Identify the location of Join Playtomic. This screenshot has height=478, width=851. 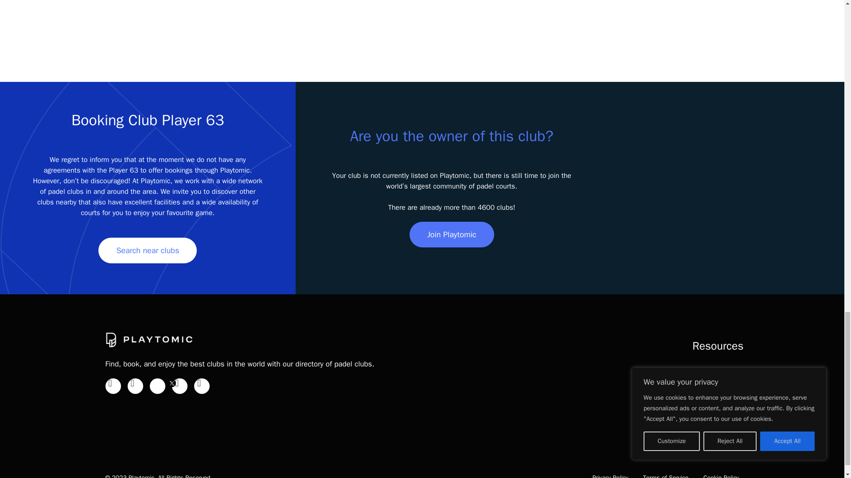
(452, 235).